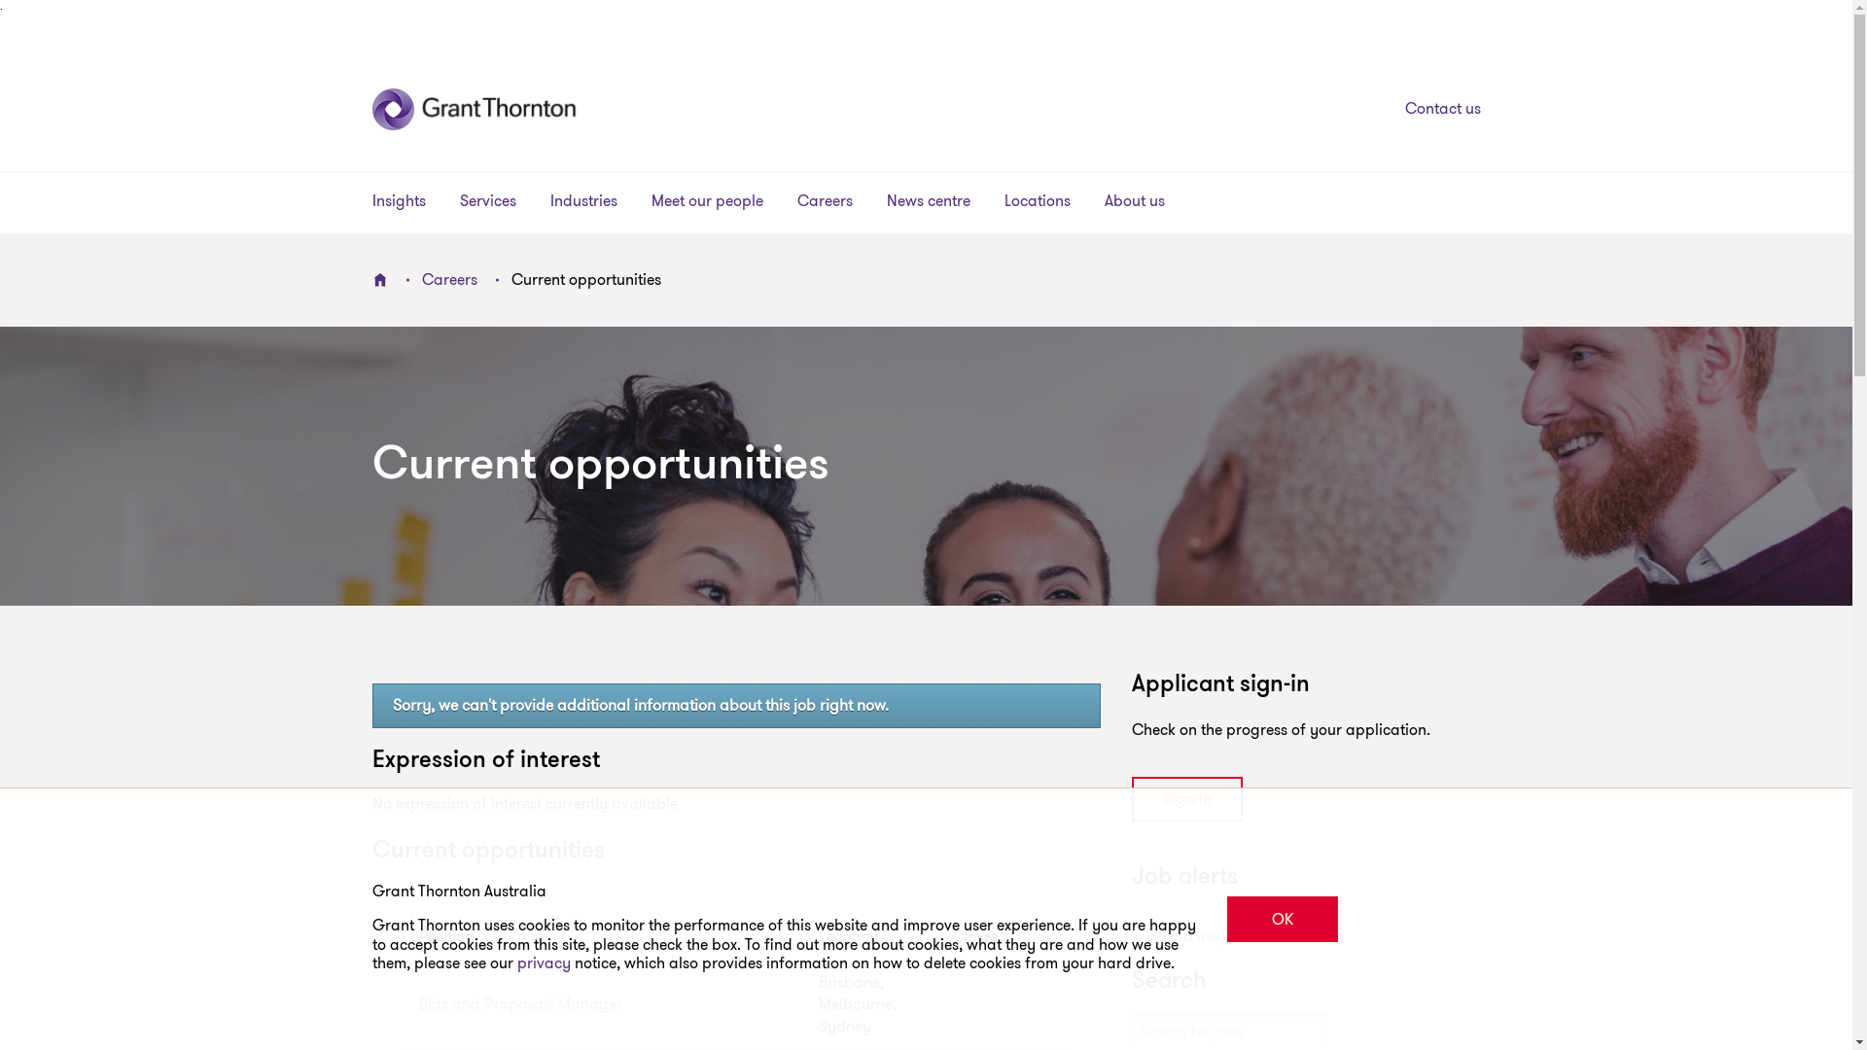 The width and height of the screenshot is (1867, 1050). I want to click on privacy, so click(546, 962).